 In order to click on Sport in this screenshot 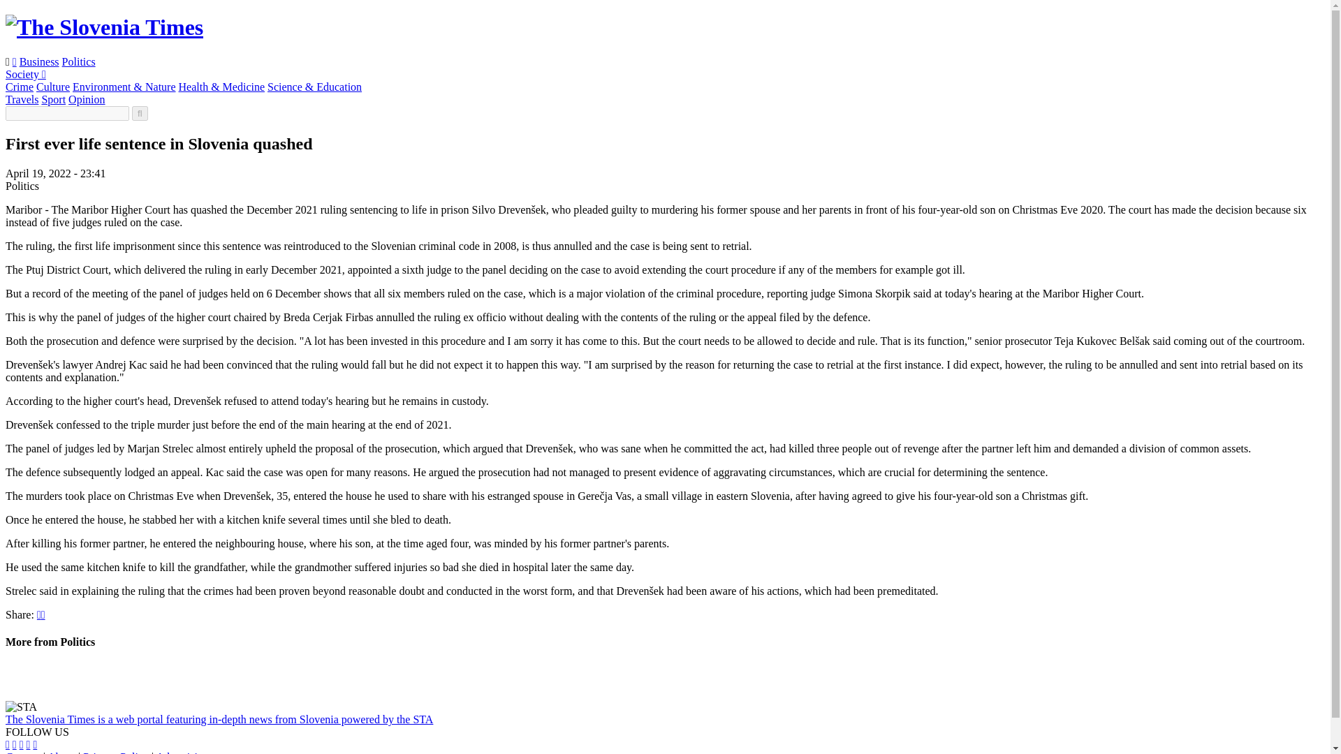, I will do `click(53, 99)`.